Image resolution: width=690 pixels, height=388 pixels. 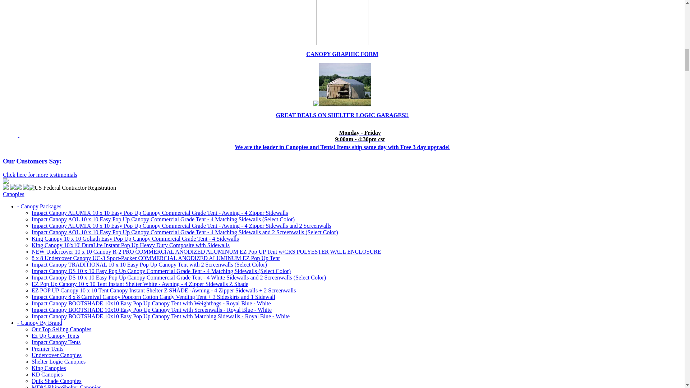 What do you see at coordinates (342, 54) in the screenshot?
I see `CANOPY GRAPHIC FORM` at bounding box center [342, 54].